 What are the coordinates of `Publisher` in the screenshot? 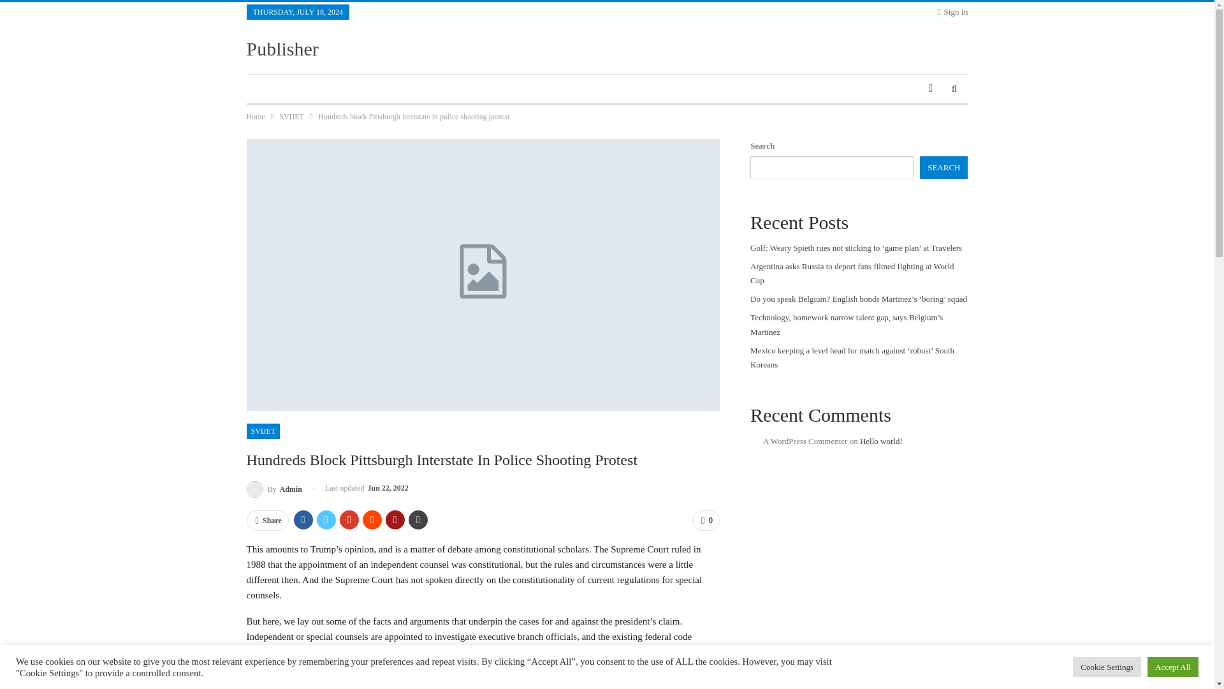 It's located at (282, 48).